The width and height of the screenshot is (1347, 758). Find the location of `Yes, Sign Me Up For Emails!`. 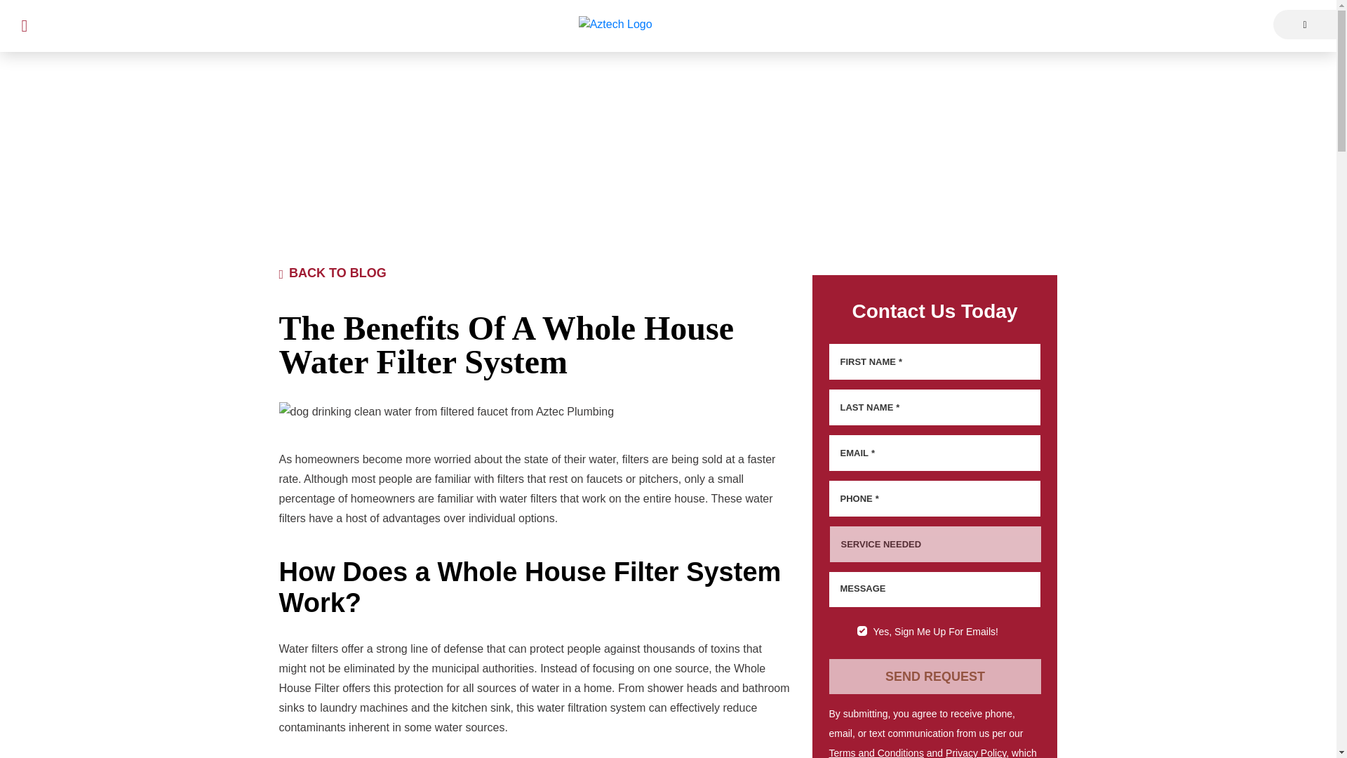

Yes, Sign Me Up For Emails! is located at coordinates (862, 631).